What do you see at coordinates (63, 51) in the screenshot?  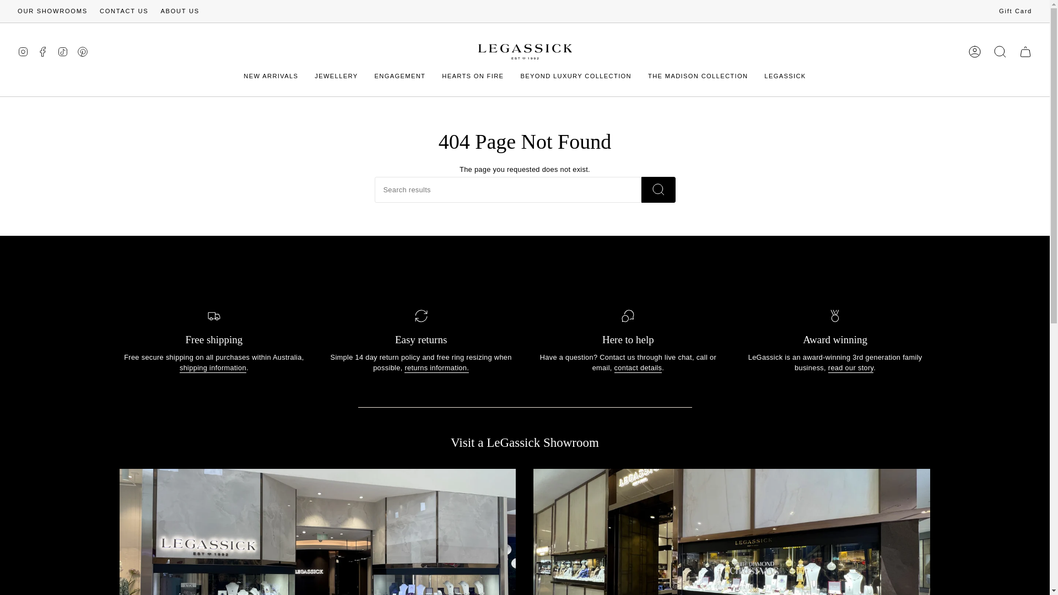 I see `TikTok` at bounding box center [63, 51].